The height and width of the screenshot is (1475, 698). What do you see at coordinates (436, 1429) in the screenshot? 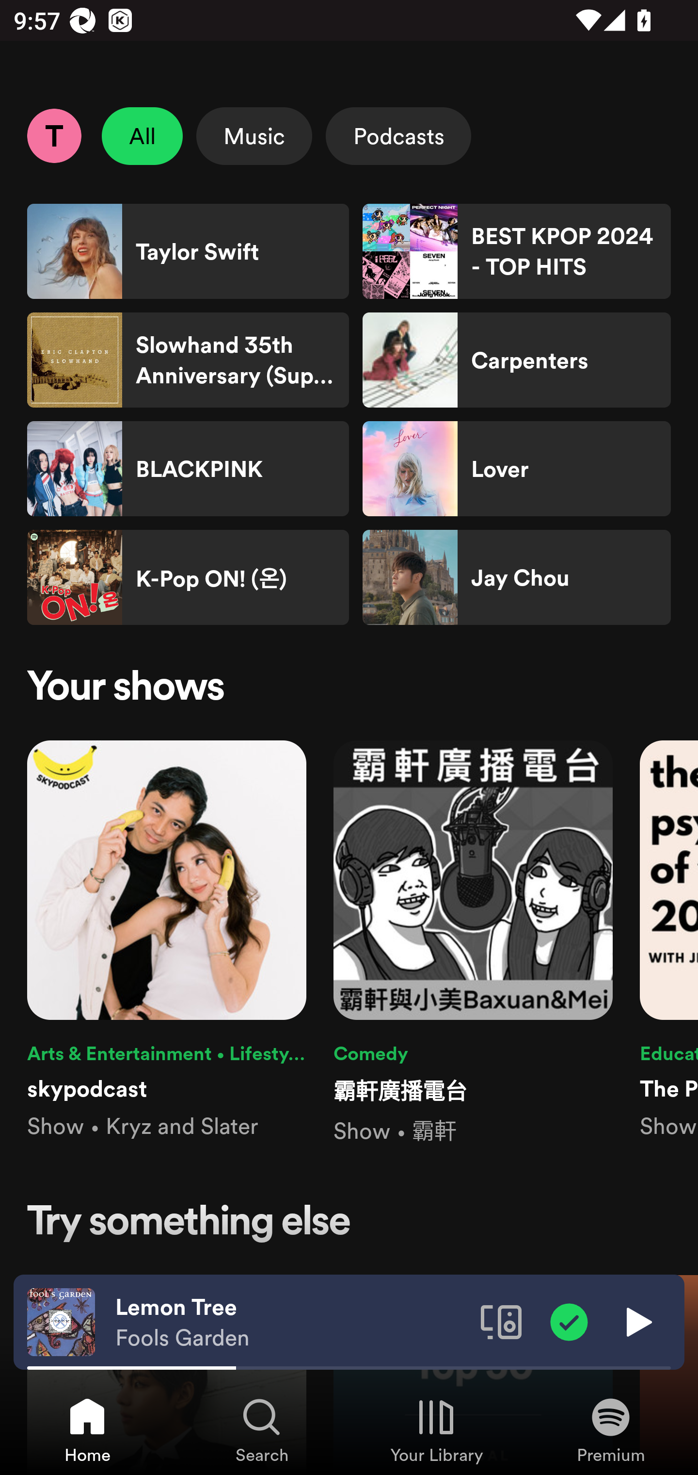
I see `Your Library, Tab 3 of 4 Your Library Your Library` at bounding box center [436, 1429].